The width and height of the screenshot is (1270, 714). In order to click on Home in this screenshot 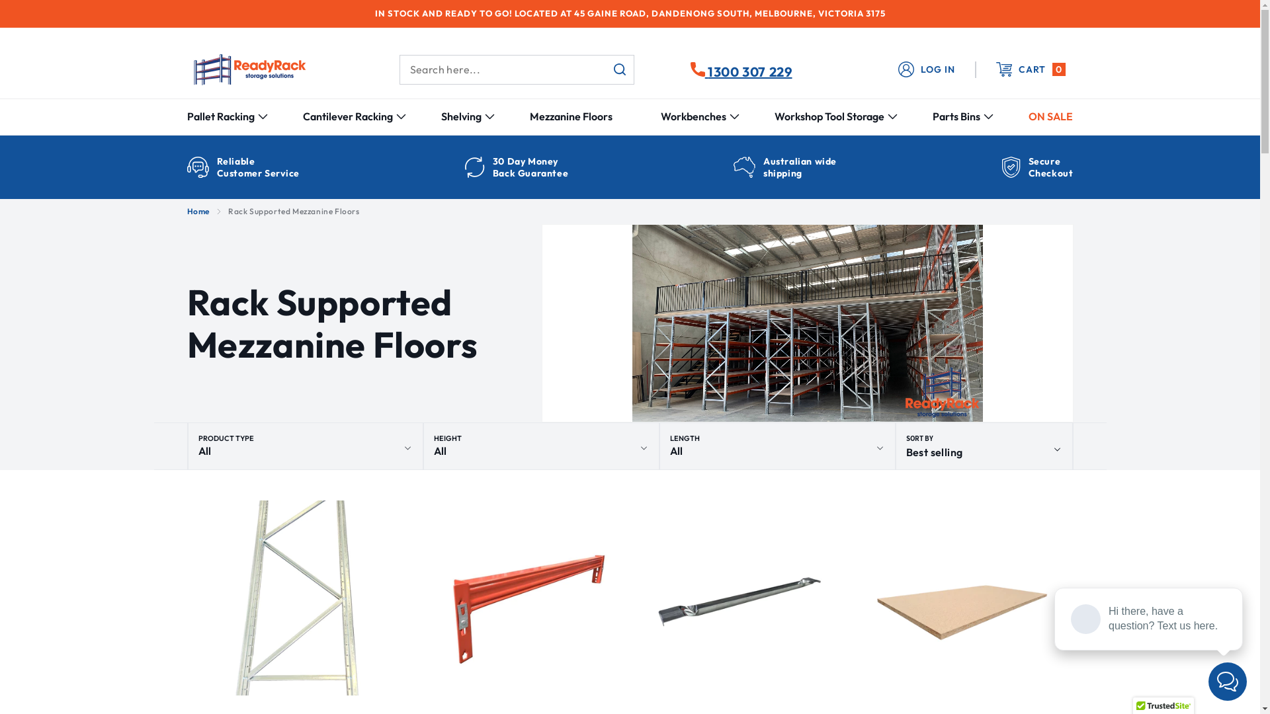, I will do `click(198, 212)`.